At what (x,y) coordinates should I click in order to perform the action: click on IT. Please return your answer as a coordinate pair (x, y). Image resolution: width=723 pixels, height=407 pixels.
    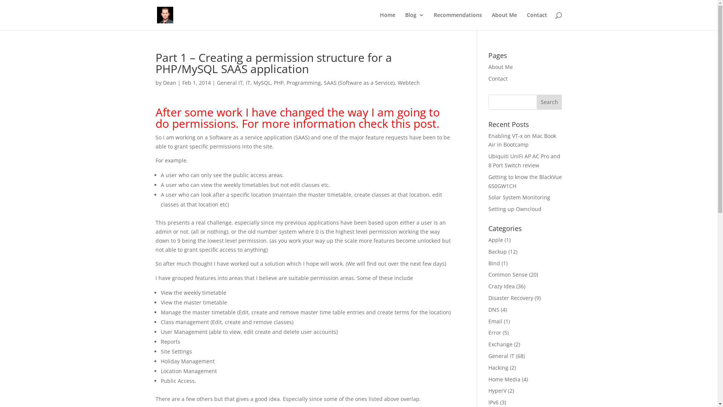
    Looking at the image, I should click on (248, 83).